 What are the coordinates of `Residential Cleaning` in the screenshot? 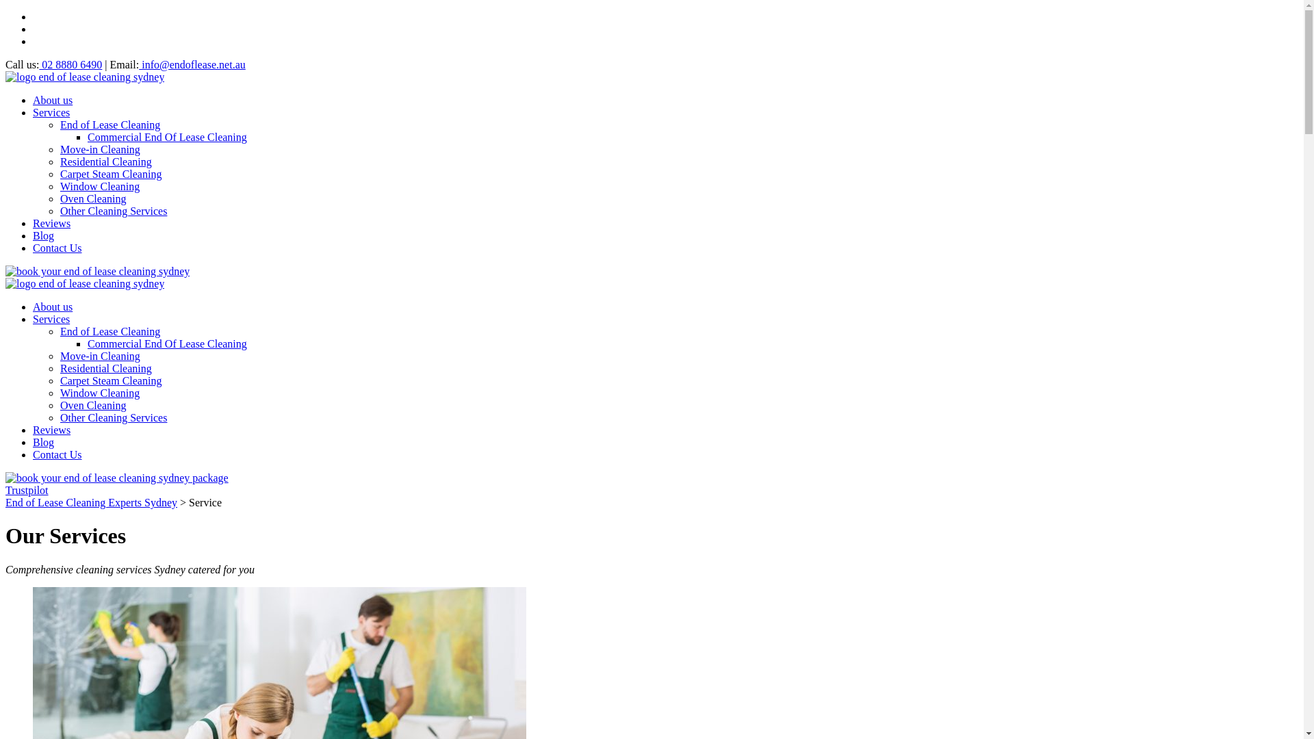 It's located at (106, 368).